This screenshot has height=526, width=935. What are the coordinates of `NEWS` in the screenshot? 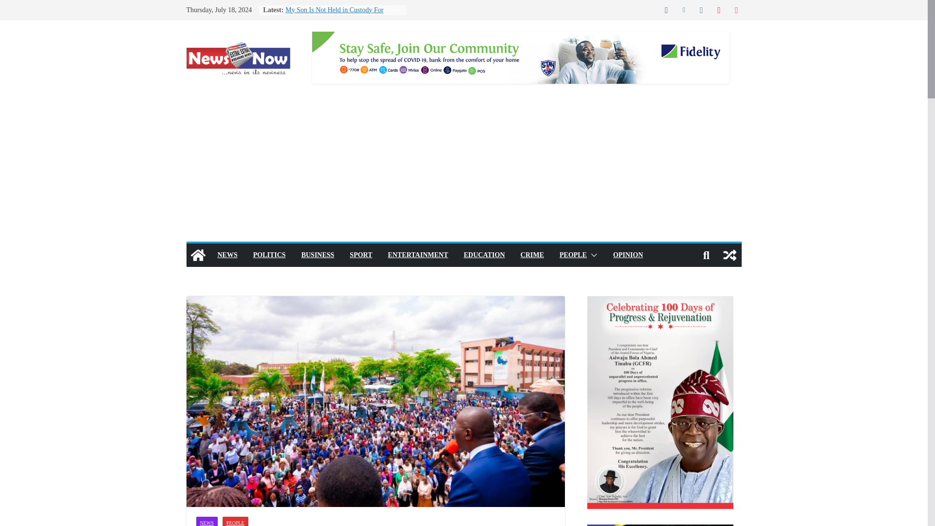 It's located at (227, 255).